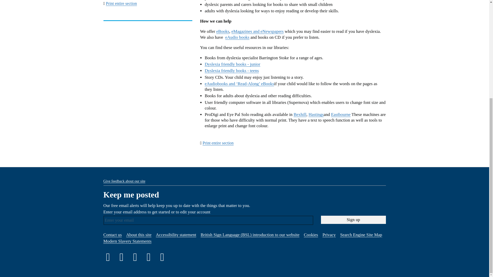 The height and width of the screenshot is (277, 493). Describe the element at coordinates (127, 241) in the screenshot. I see `Modern Slavery Statements` at that location.